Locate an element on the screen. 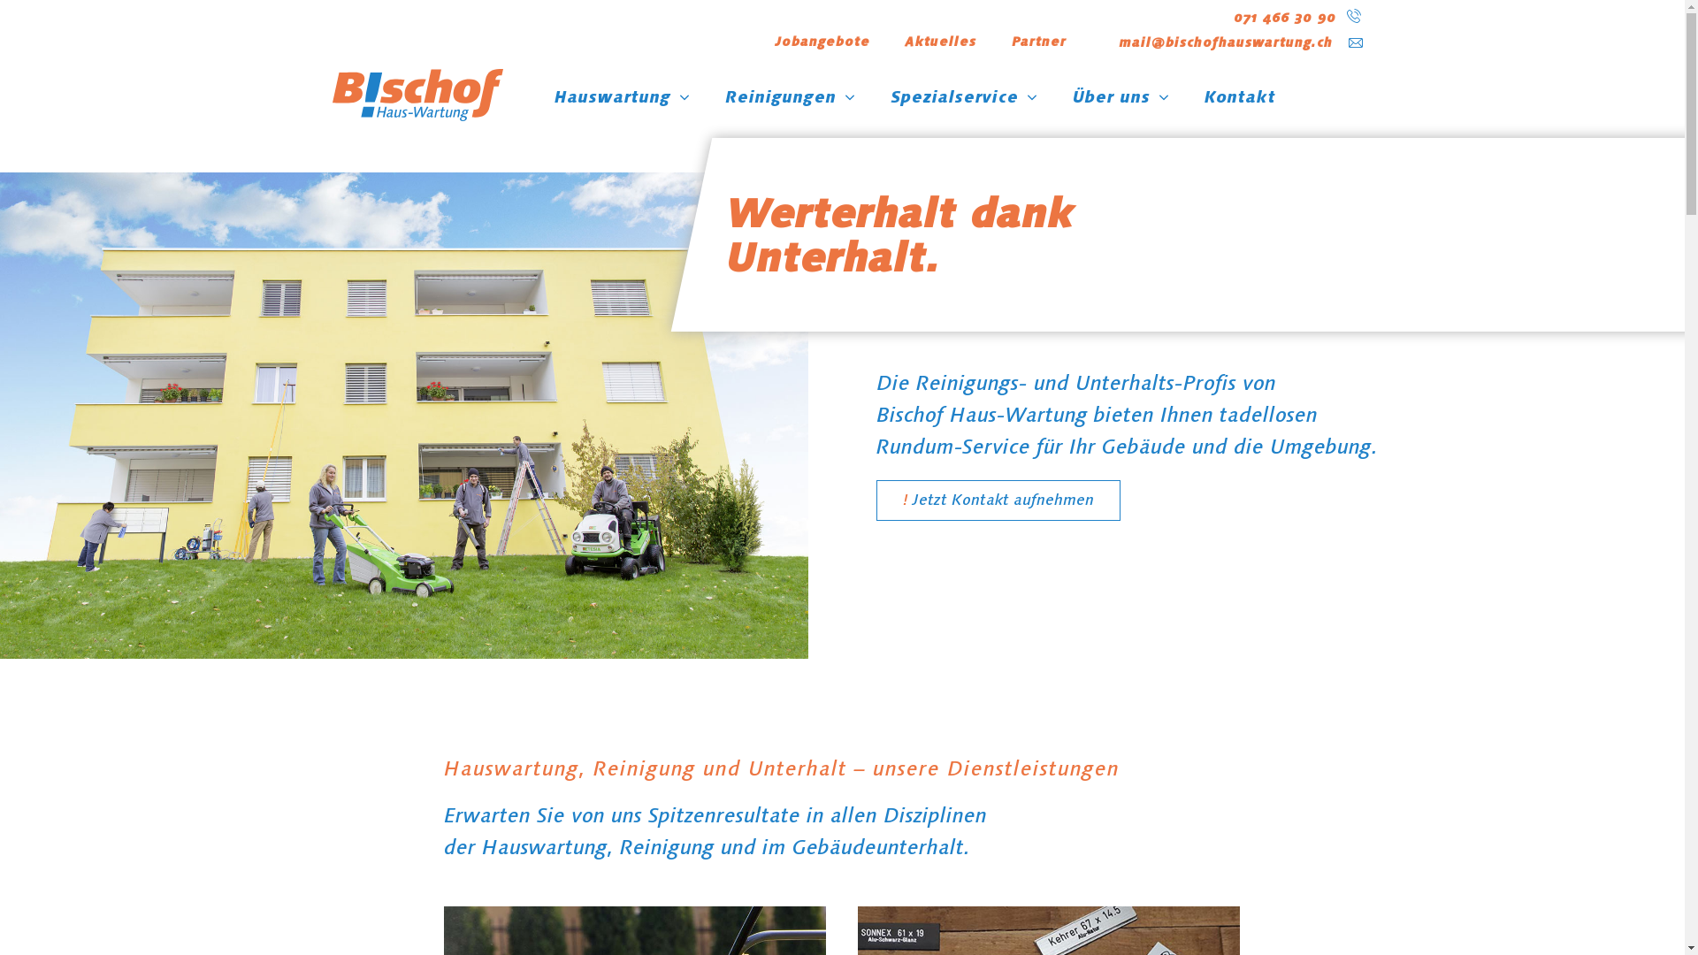 This screenshot has width=1698, height=955. Reinigungen is located at coordinates (791, 104).